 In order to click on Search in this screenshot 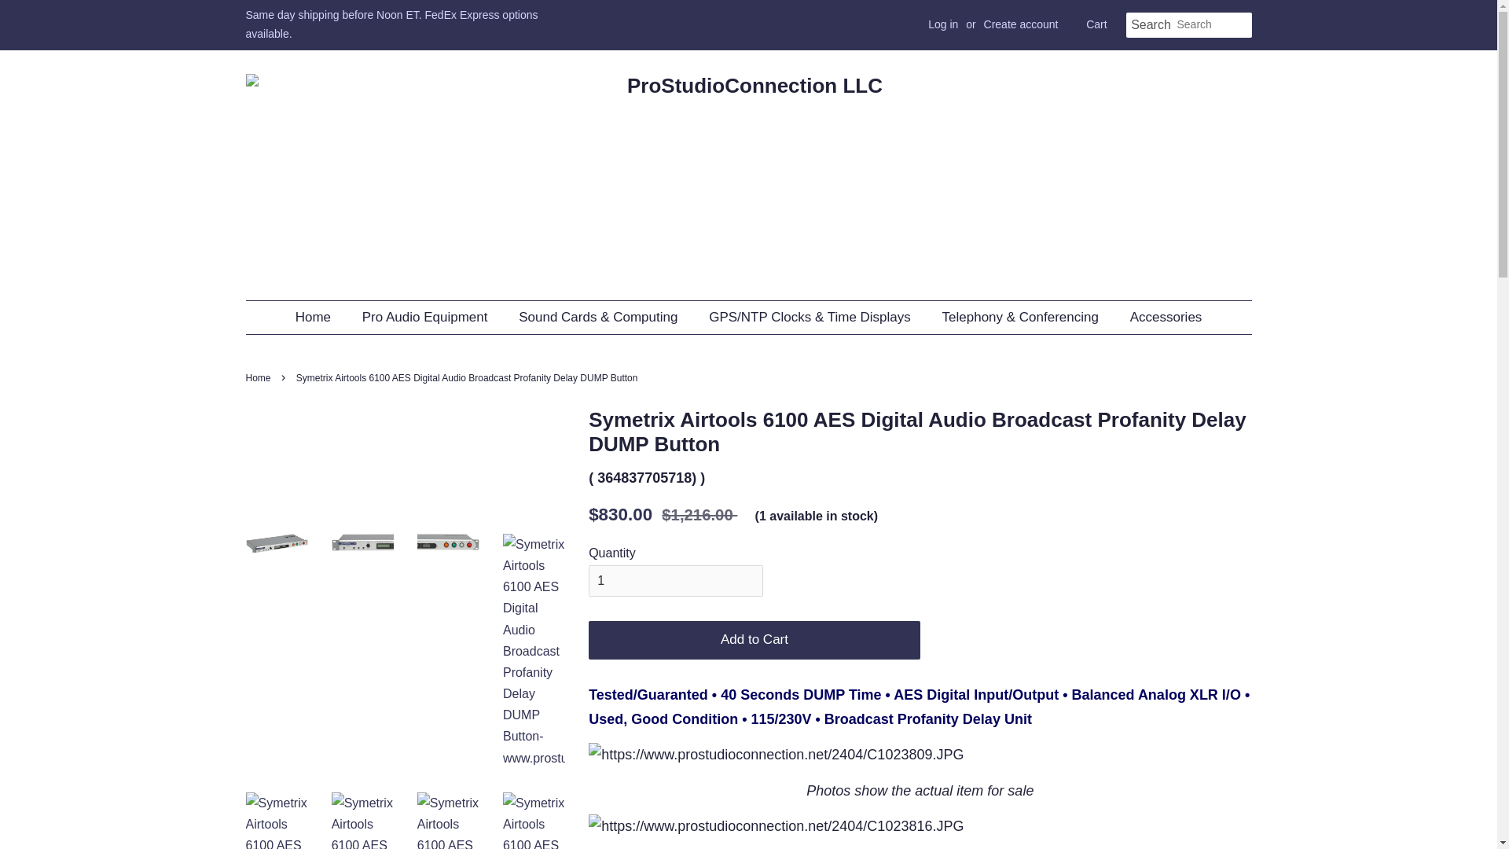, I will do `click(1151, 25)`.